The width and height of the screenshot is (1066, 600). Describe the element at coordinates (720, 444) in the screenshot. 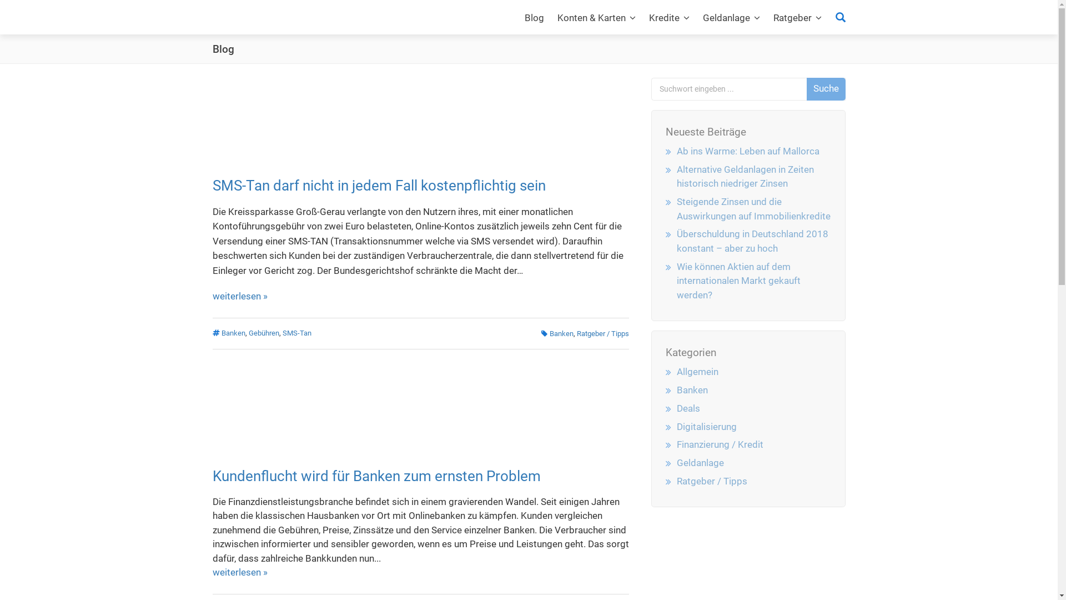

I see `Finanzierung / Kredit` at that location.